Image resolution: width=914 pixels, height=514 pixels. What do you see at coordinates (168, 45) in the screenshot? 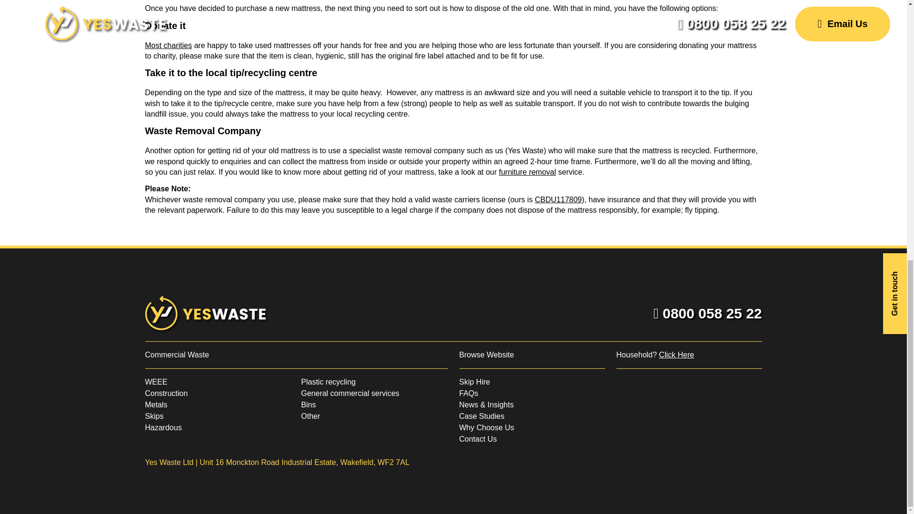
I see `Charities in Yorkshire and The Humber` at bounding box center [168, 45].